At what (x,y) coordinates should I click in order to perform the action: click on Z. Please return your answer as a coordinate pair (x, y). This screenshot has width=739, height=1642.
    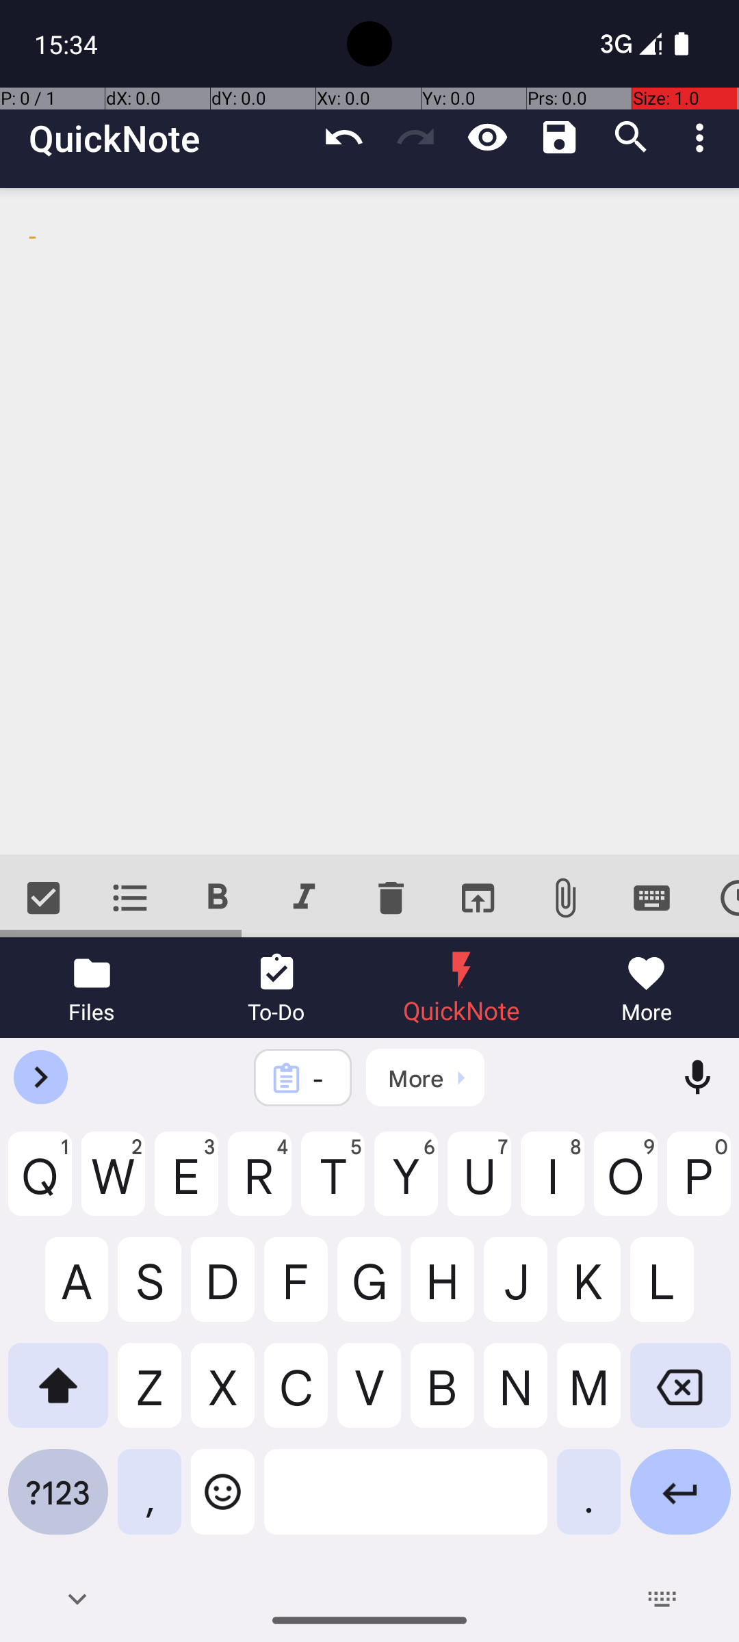
    Looking at the image, I should click on (149, 1396).